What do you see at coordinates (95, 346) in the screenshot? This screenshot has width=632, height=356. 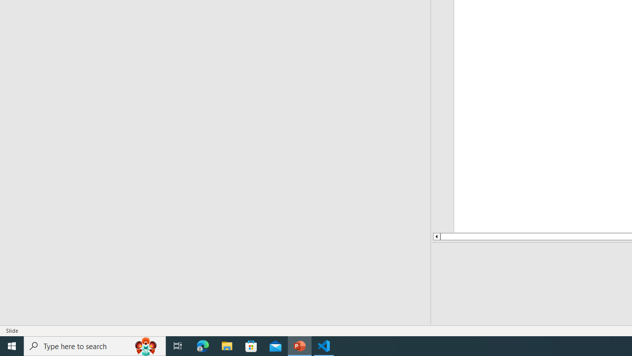 I see `Type here to search` at bounding box center [95, 346].